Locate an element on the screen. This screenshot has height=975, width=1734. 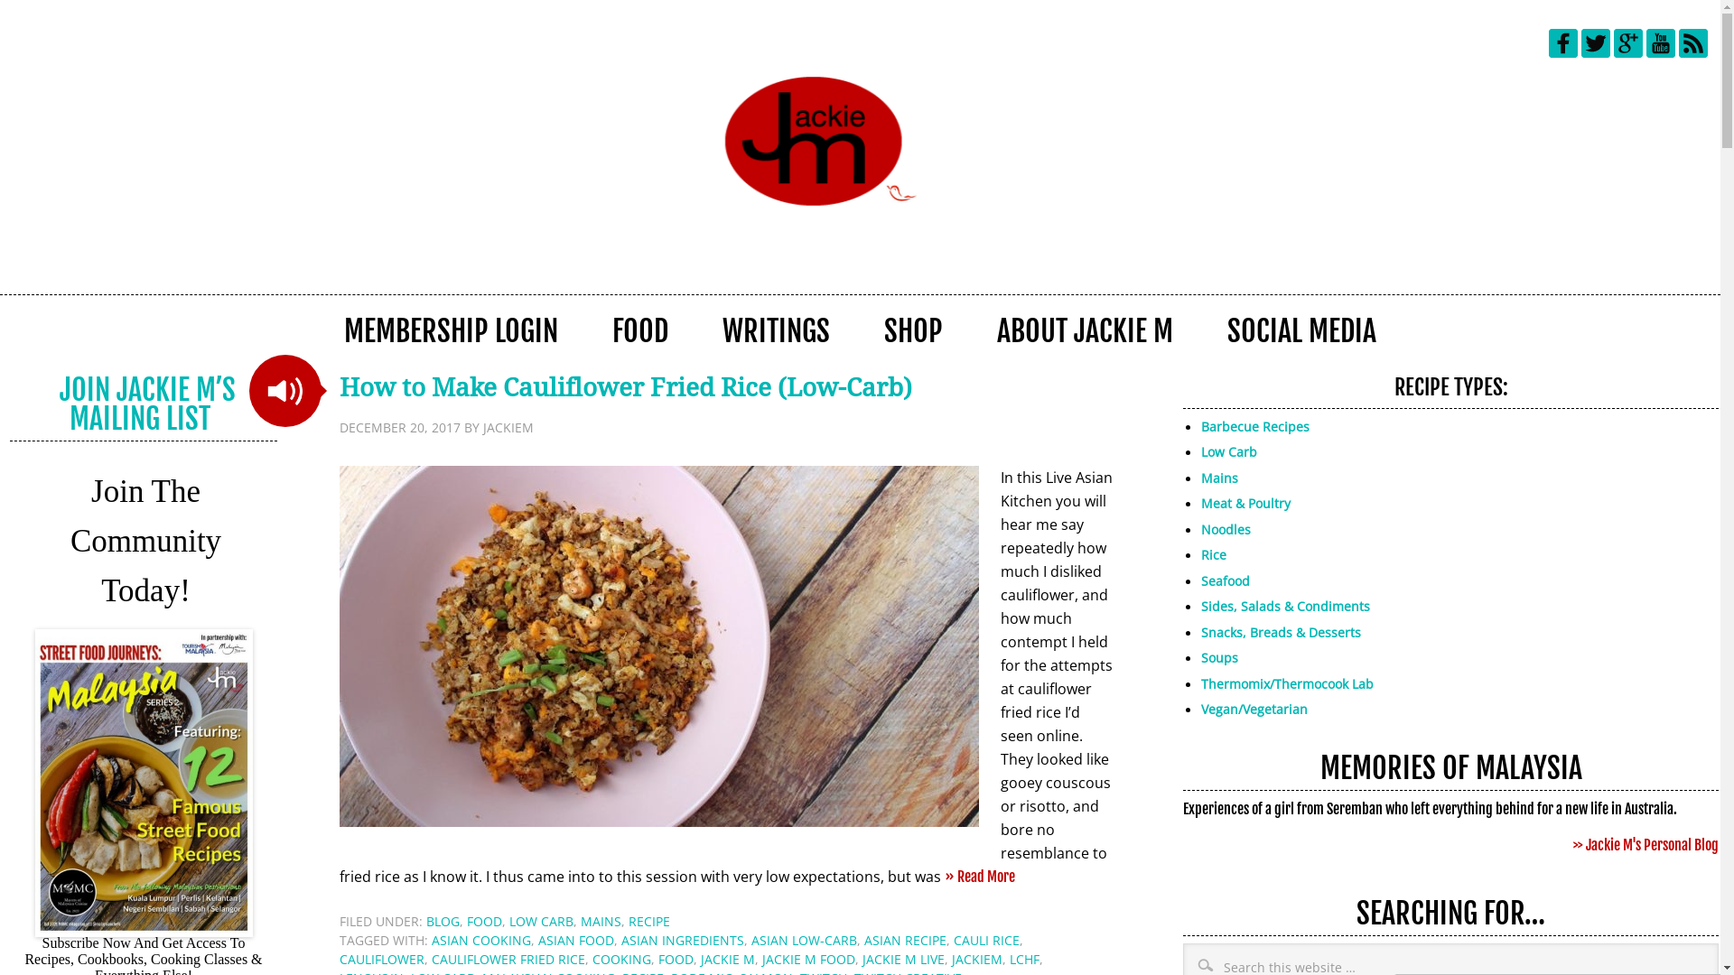
FOOD is located at coordinates (640, 330).